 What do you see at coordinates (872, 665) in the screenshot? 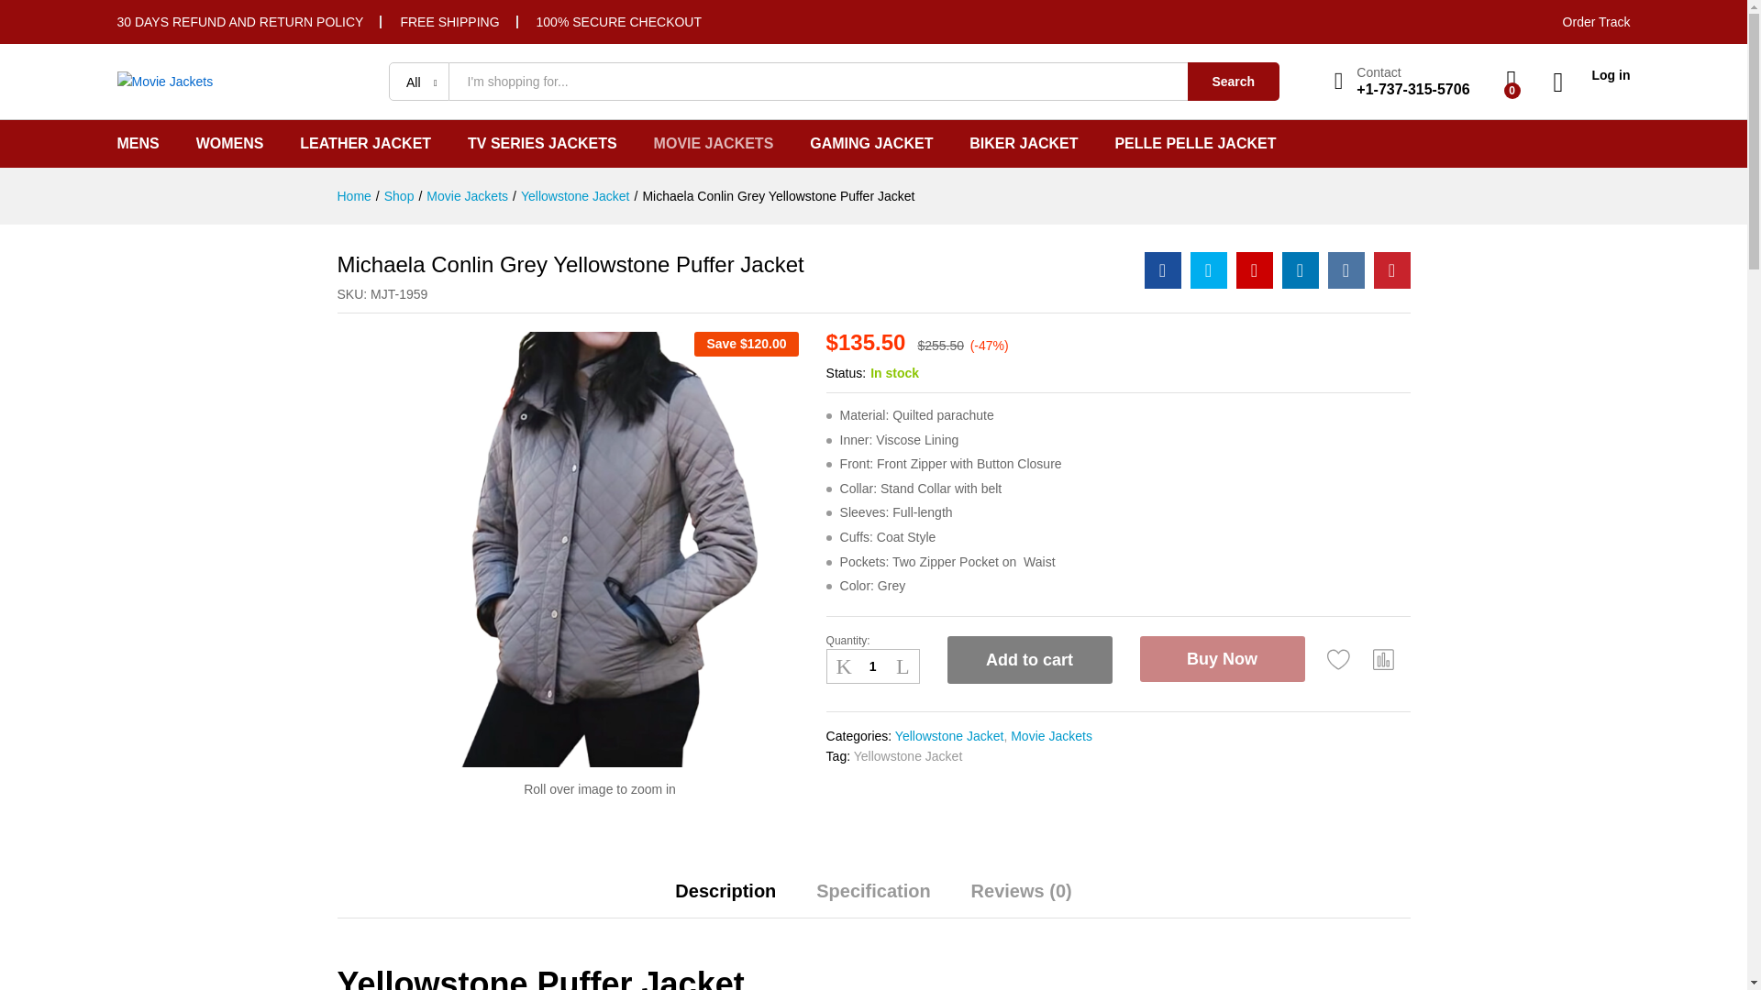
I see `1` at bounding box center [872, 665].